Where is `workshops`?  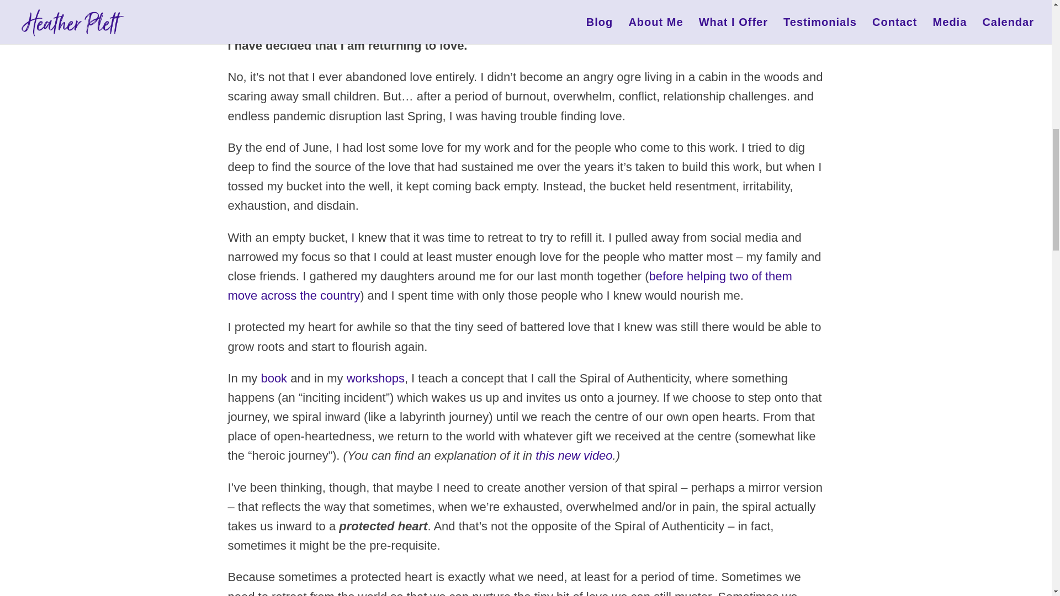
workshops is located at coordinates (375, 377).